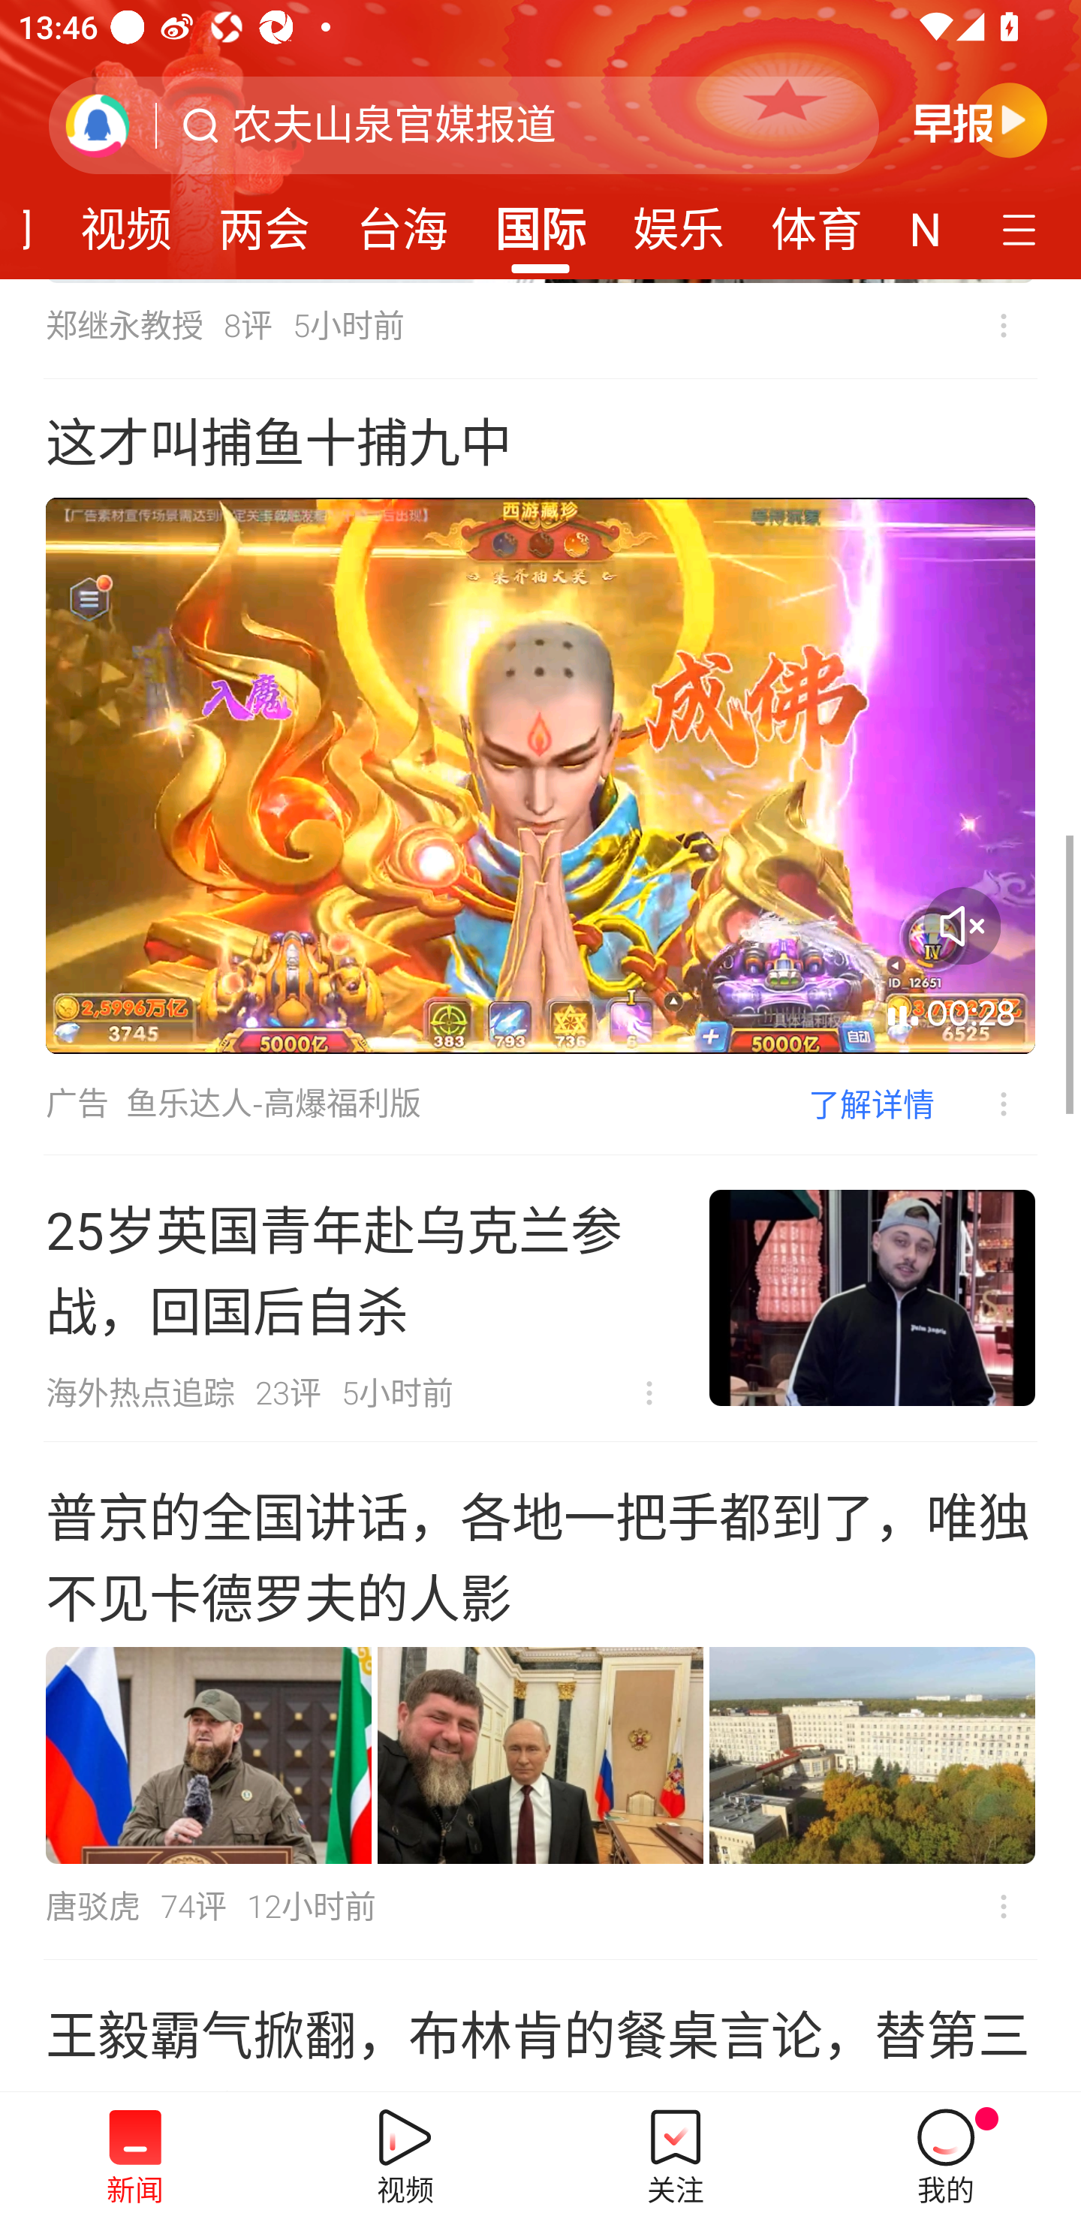 The image size is (1081, 2222). Describe the element at coordinates (872, 1103) in the screenshot. I see `了解详情` at that location.